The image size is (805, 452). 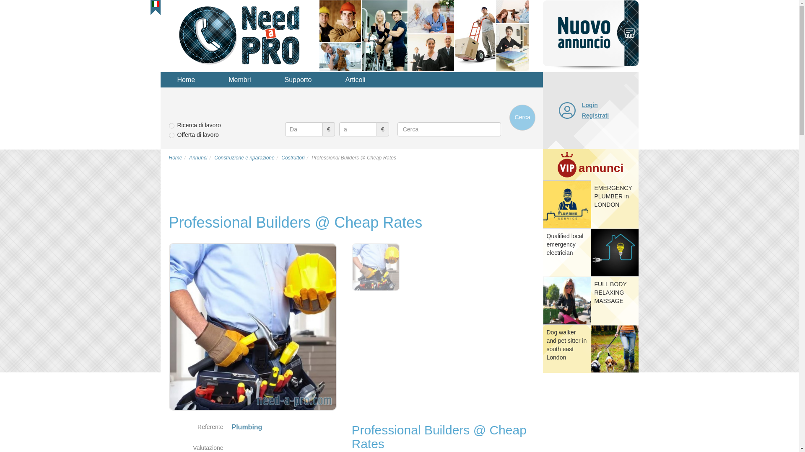 What do you see at coordinates (198, 158) in the screenshot?
I see `Annunci` at bounding box center [198, 158].